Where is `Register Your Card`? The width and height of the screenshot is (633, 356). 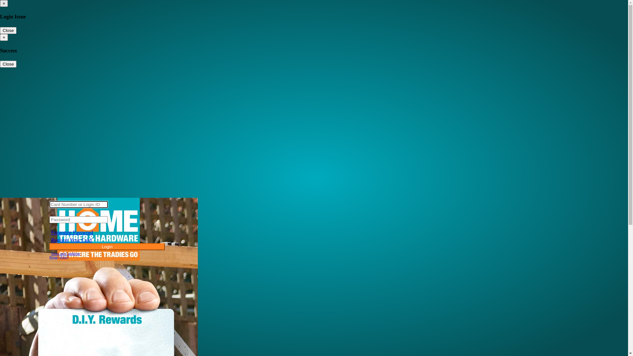
Register Your Card is located at coordinates (71, 240).